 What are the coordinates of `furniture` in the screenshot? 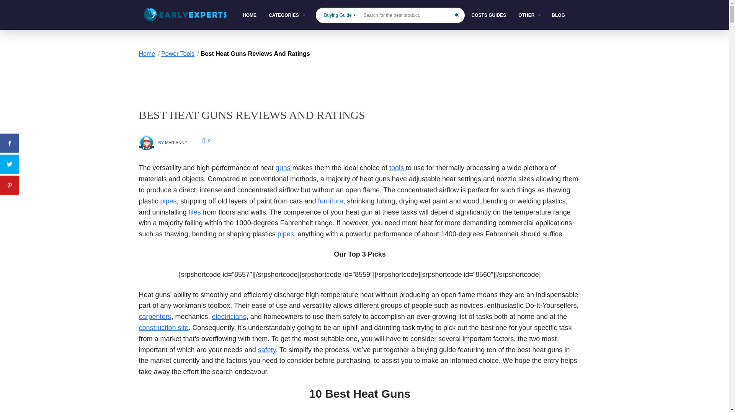 It's located at (330, 201).